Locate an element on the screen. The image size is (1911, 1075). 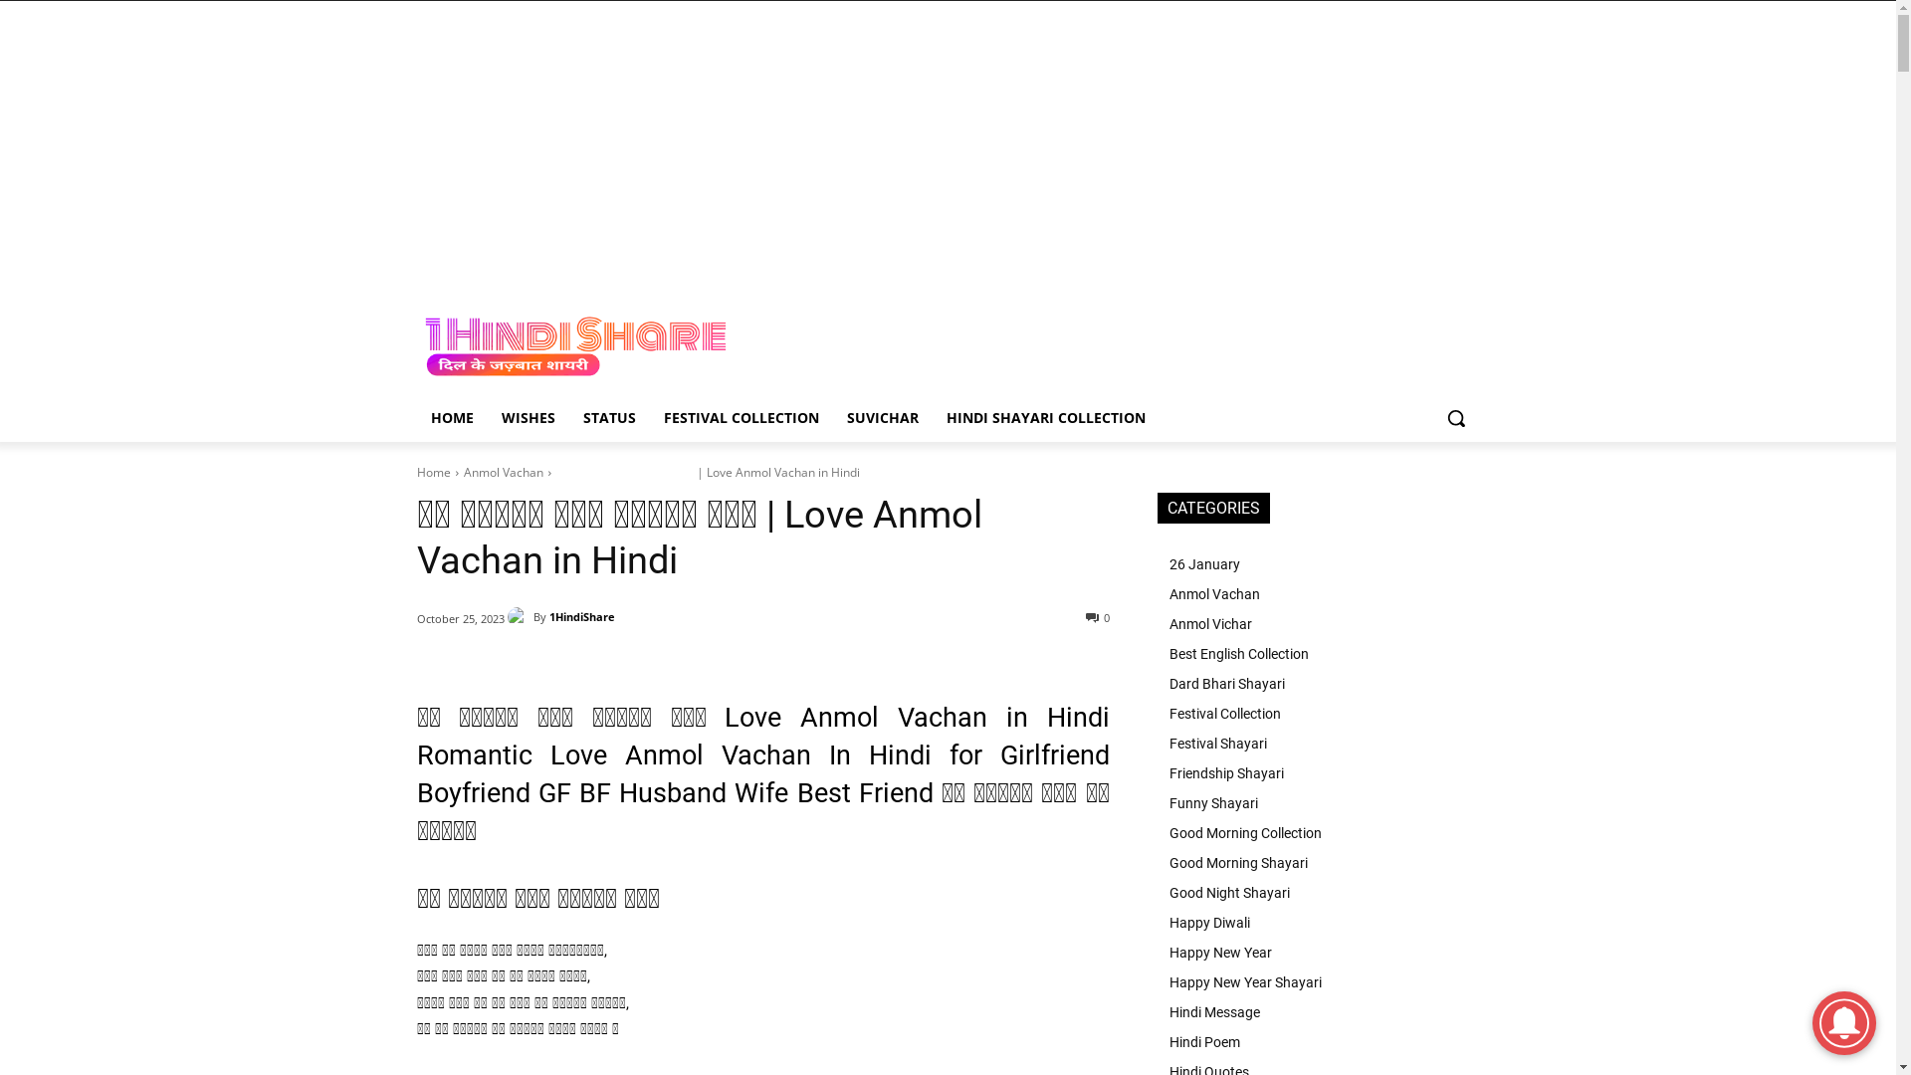
Advertisement is located at coordinates (948, 140).